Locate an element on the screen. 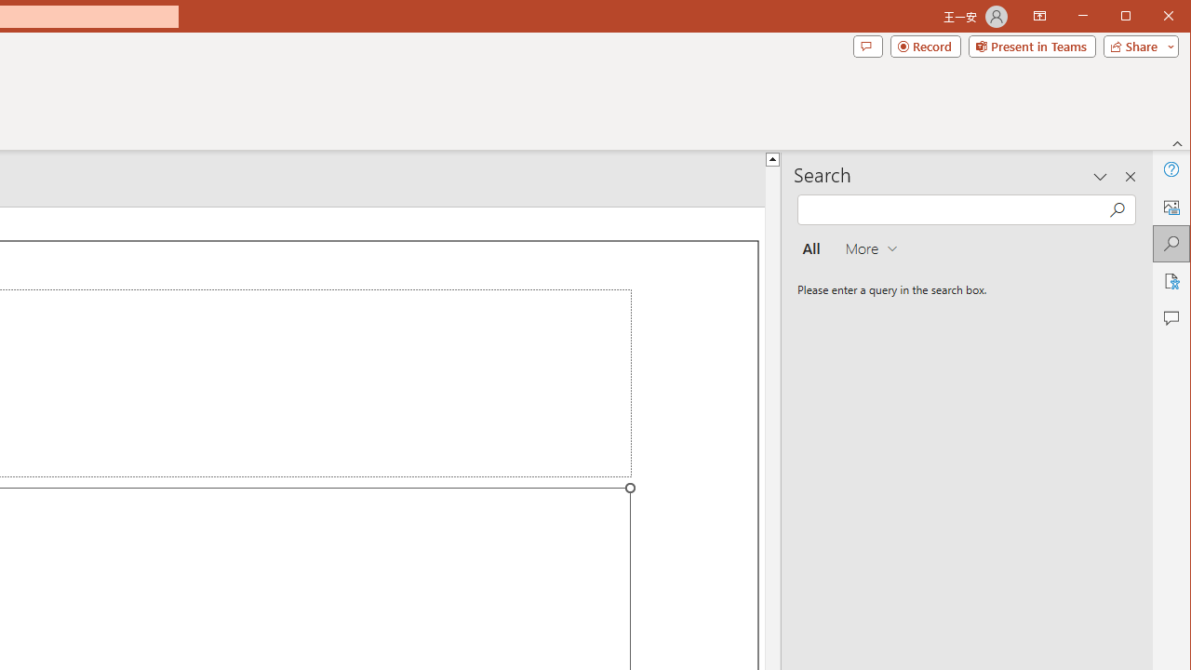 The height and width of the screenshot is (670, 1191). Close pane is located at coordinates (1131, 177).